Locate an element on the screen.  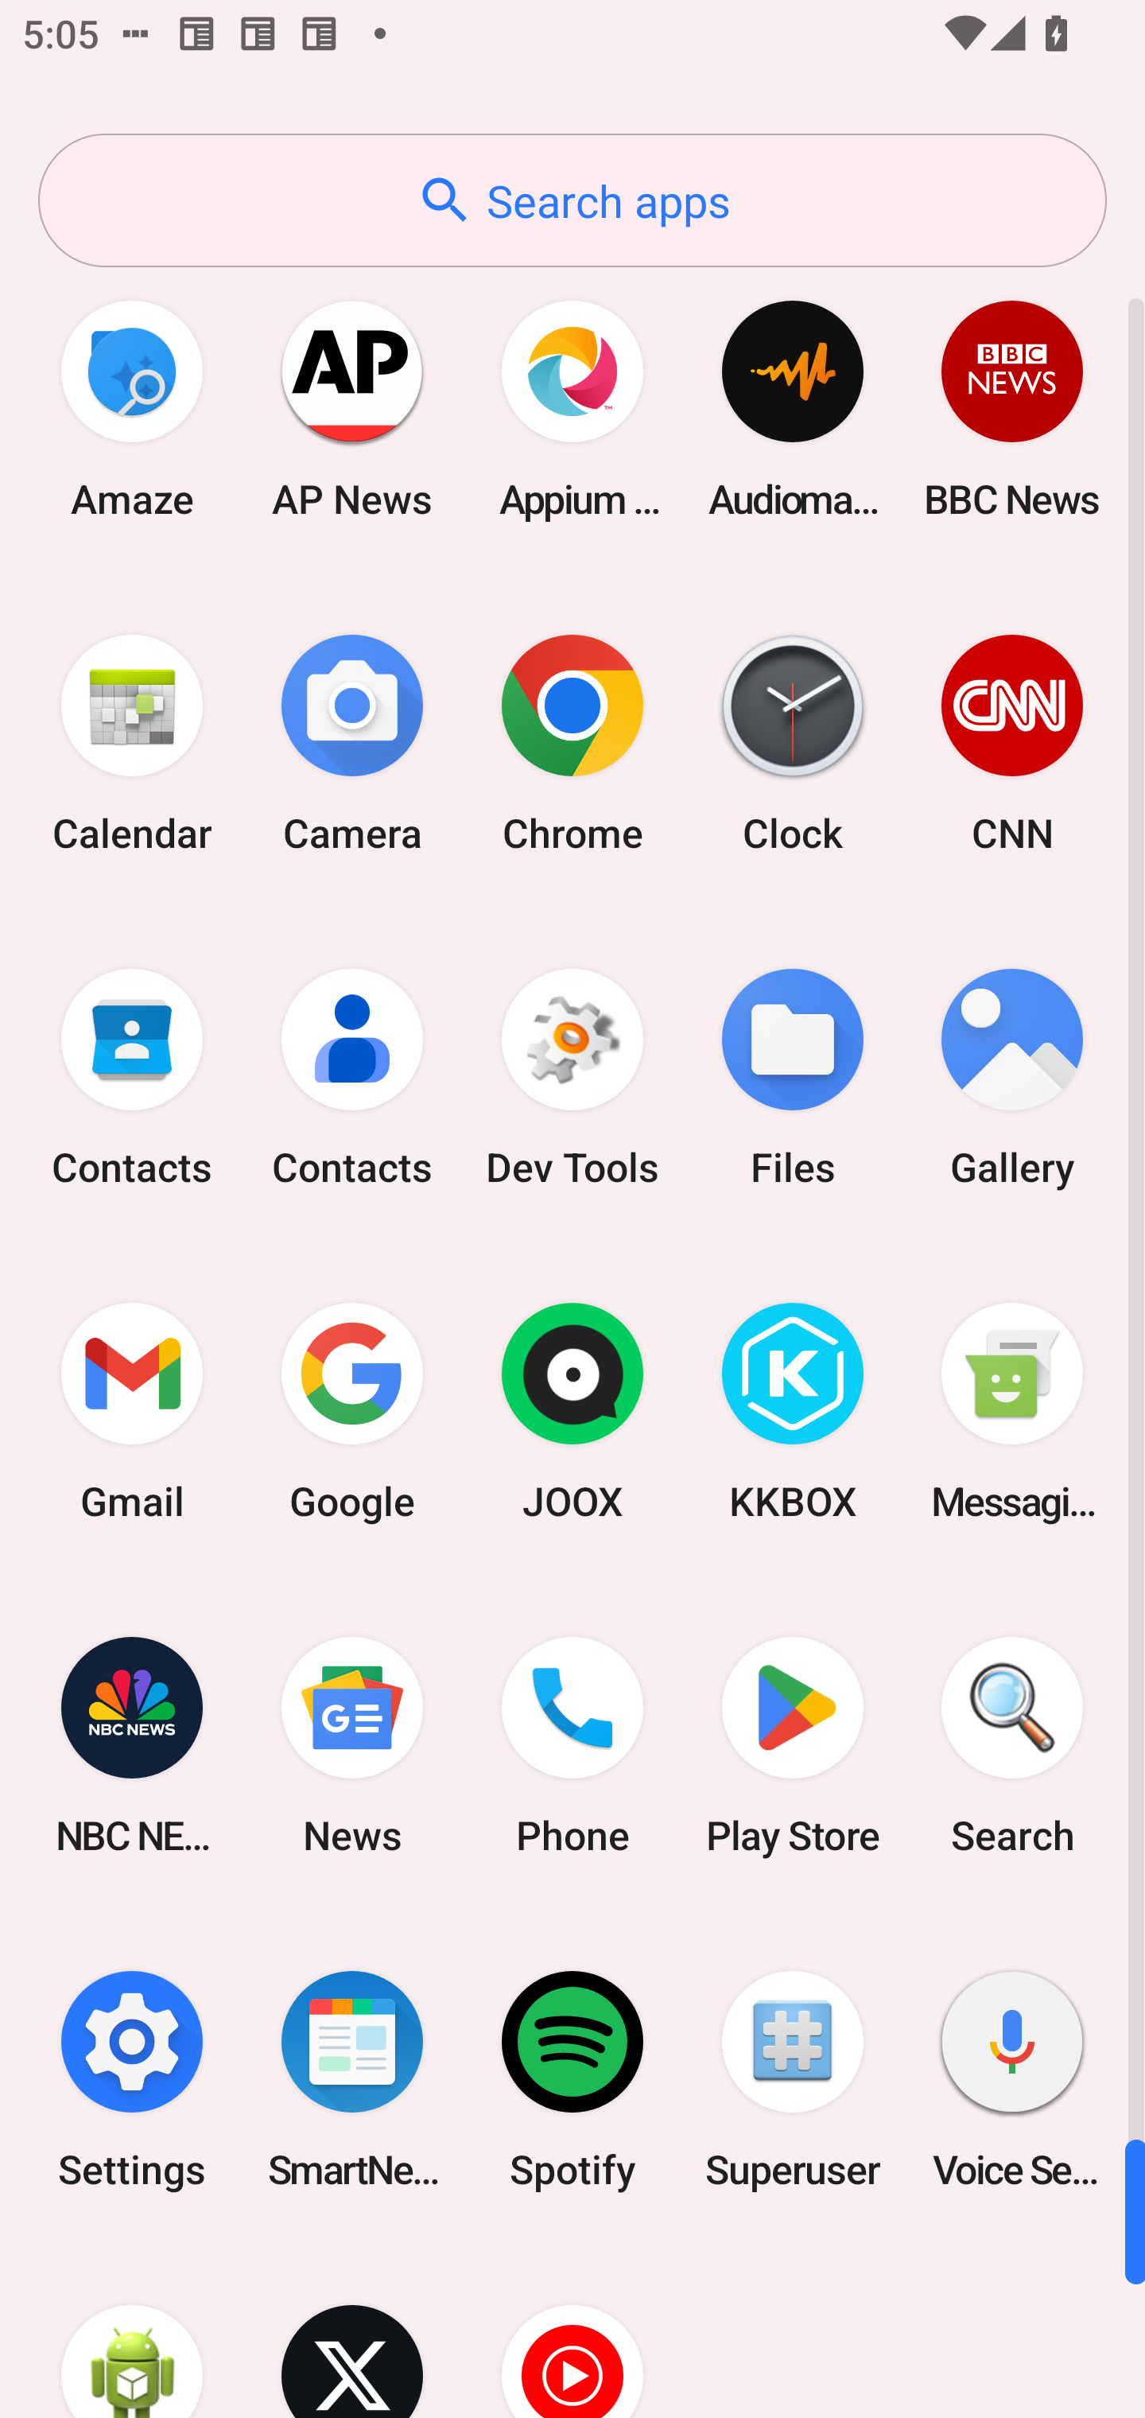
Camera is located at coordinates (352, 743).